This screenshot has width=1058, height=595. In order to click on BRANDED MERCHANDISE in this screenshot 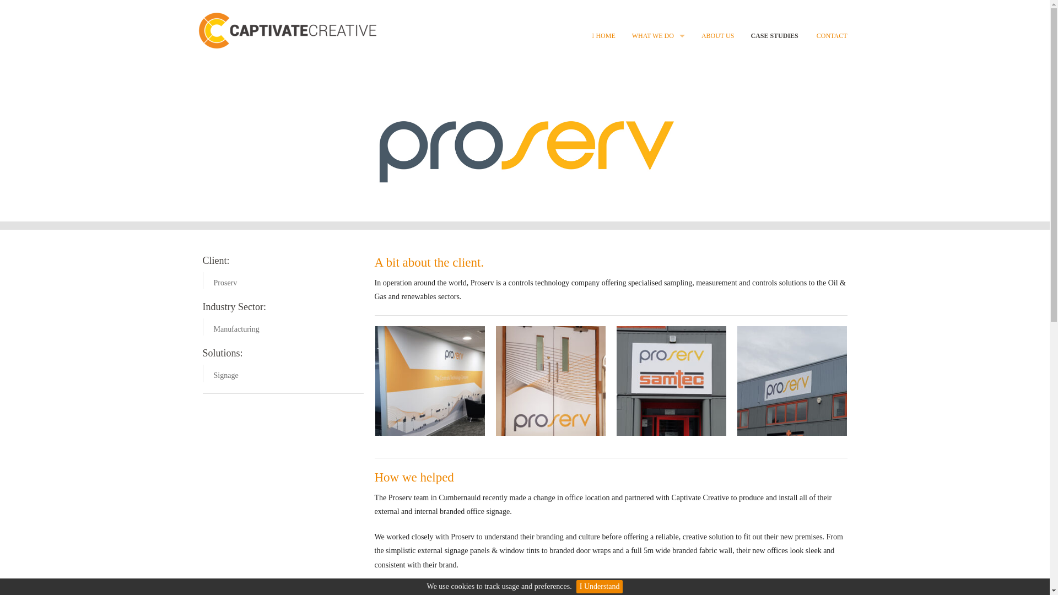, I will do `click(658, 199)`.